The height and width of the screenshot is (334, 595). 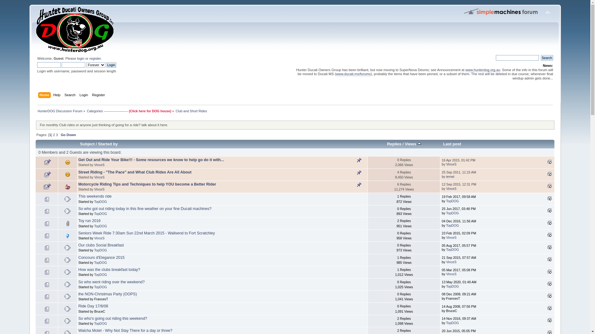 I want to click on So who's going out riding this weekend?, so click(x=113, y=319).